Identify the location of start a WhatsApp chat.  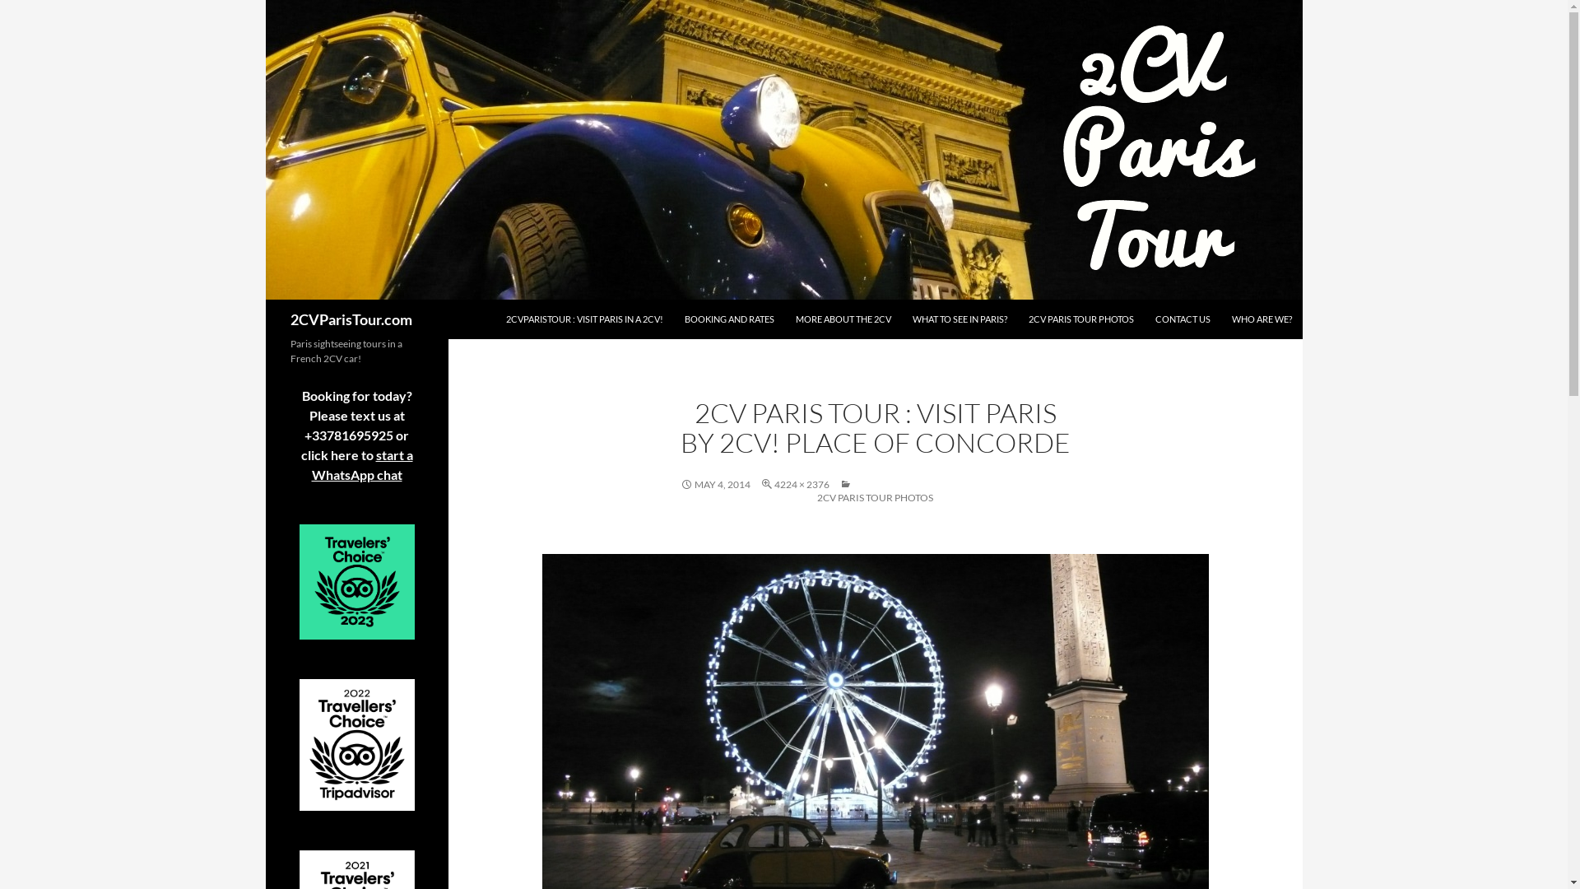
(362, 464).